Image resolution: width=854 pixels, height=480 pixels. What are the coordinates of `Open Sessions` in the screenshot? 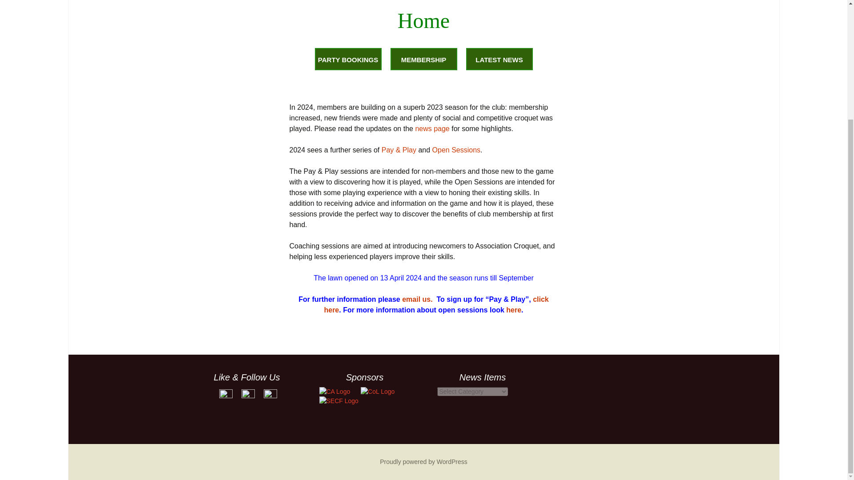 It's located at (456, 150).